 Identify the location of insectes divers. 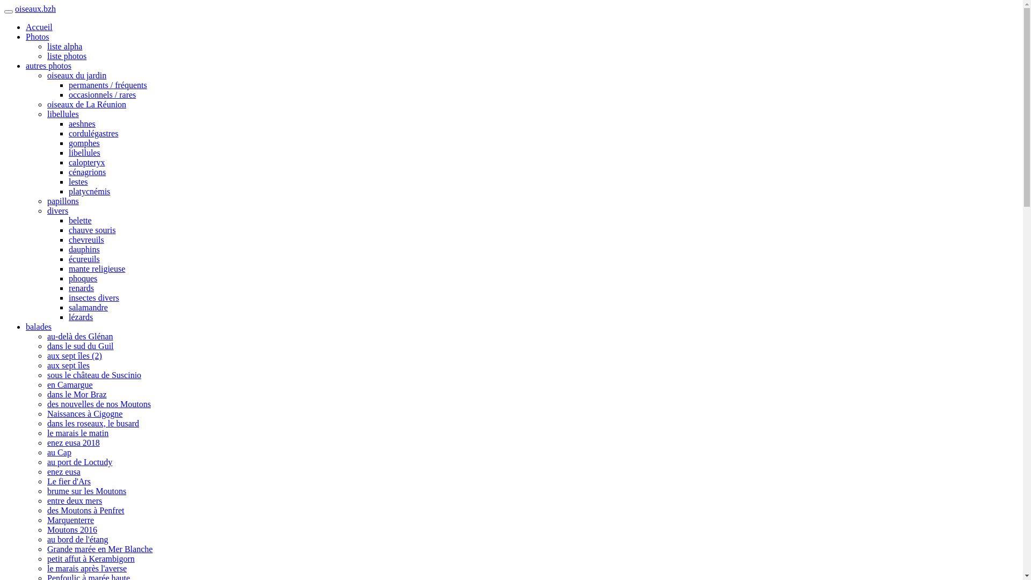
(94, 298).